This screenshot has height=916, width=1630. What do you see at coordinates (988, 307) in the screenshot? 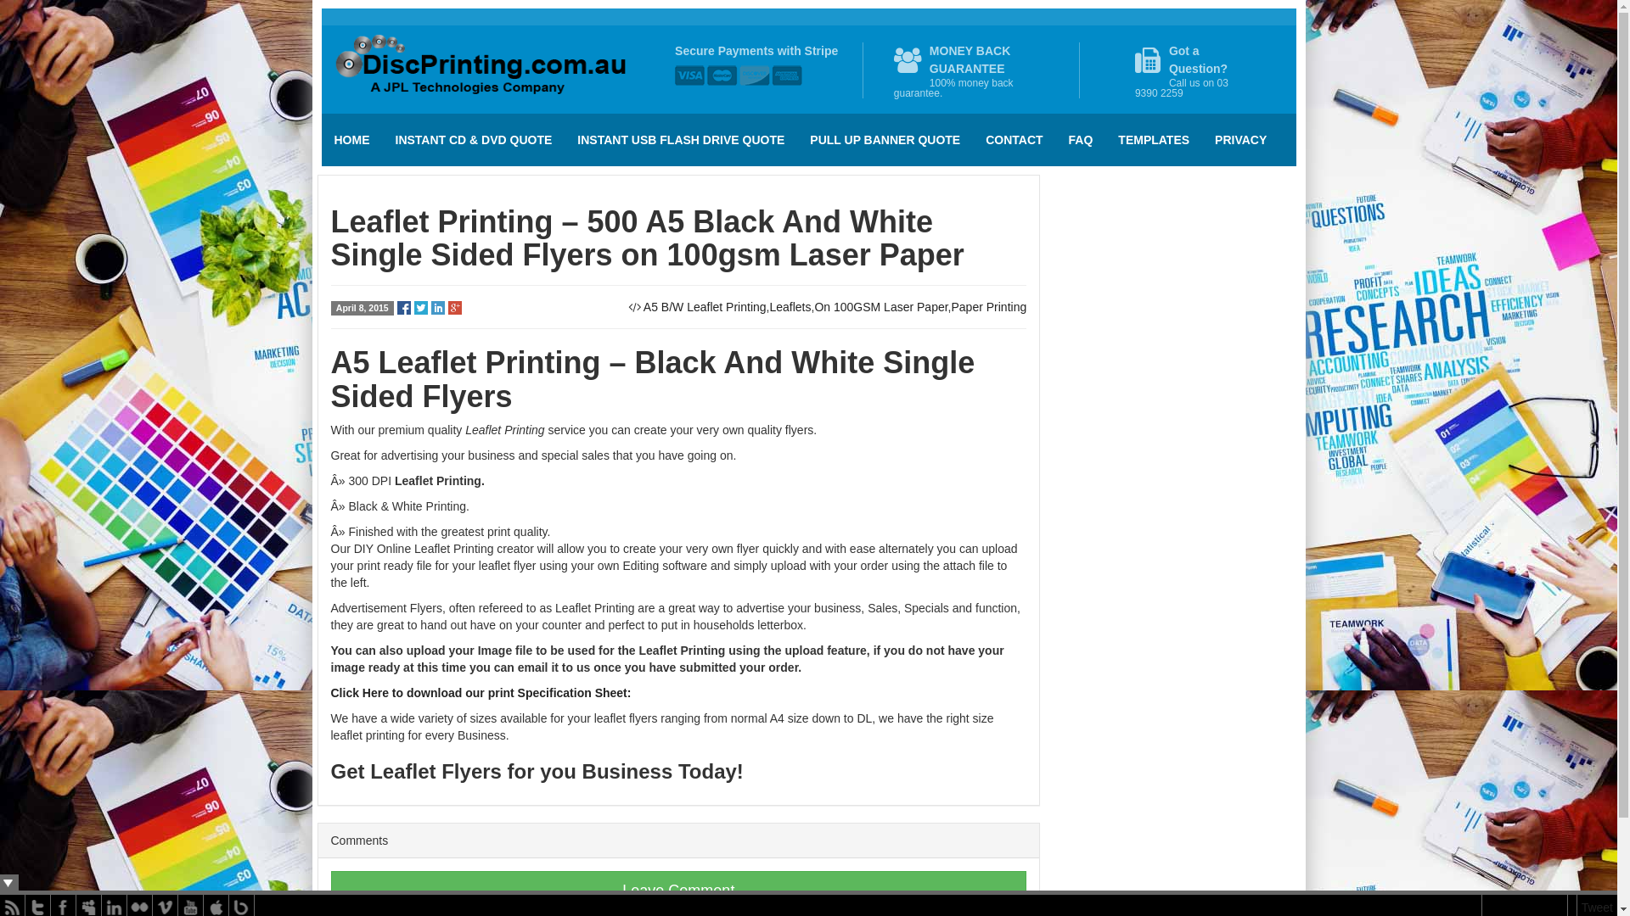
I see `Paper Printing` at bounding box center [988, 307].